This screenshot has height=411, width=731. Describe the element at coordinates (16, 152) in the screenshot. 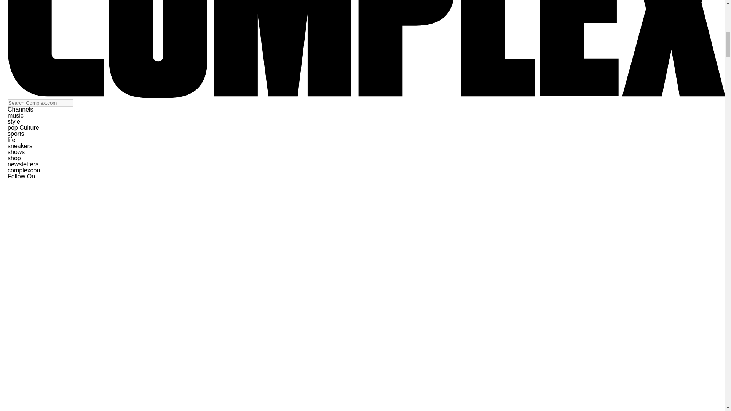

I see `shows` at that location.